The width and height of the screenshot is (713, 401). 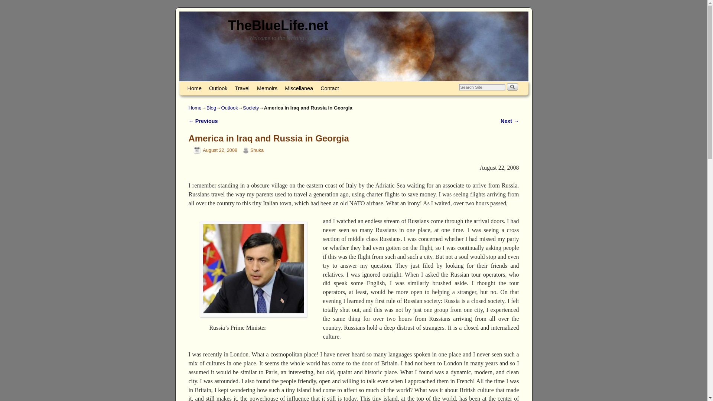 I want to click on TheBlueLife.net, so click(x=278, y=25).